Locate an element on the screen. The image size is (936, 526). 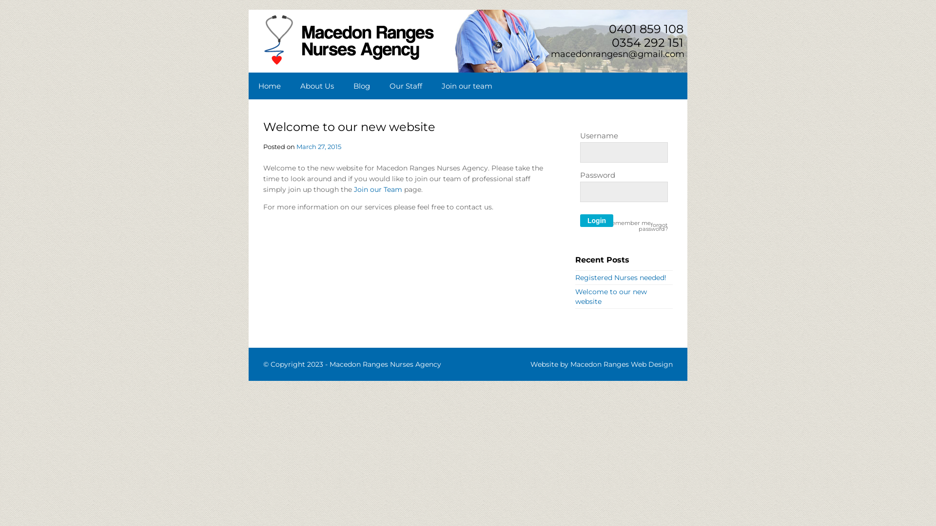
Our Staff is located at coordinates (406, 86).